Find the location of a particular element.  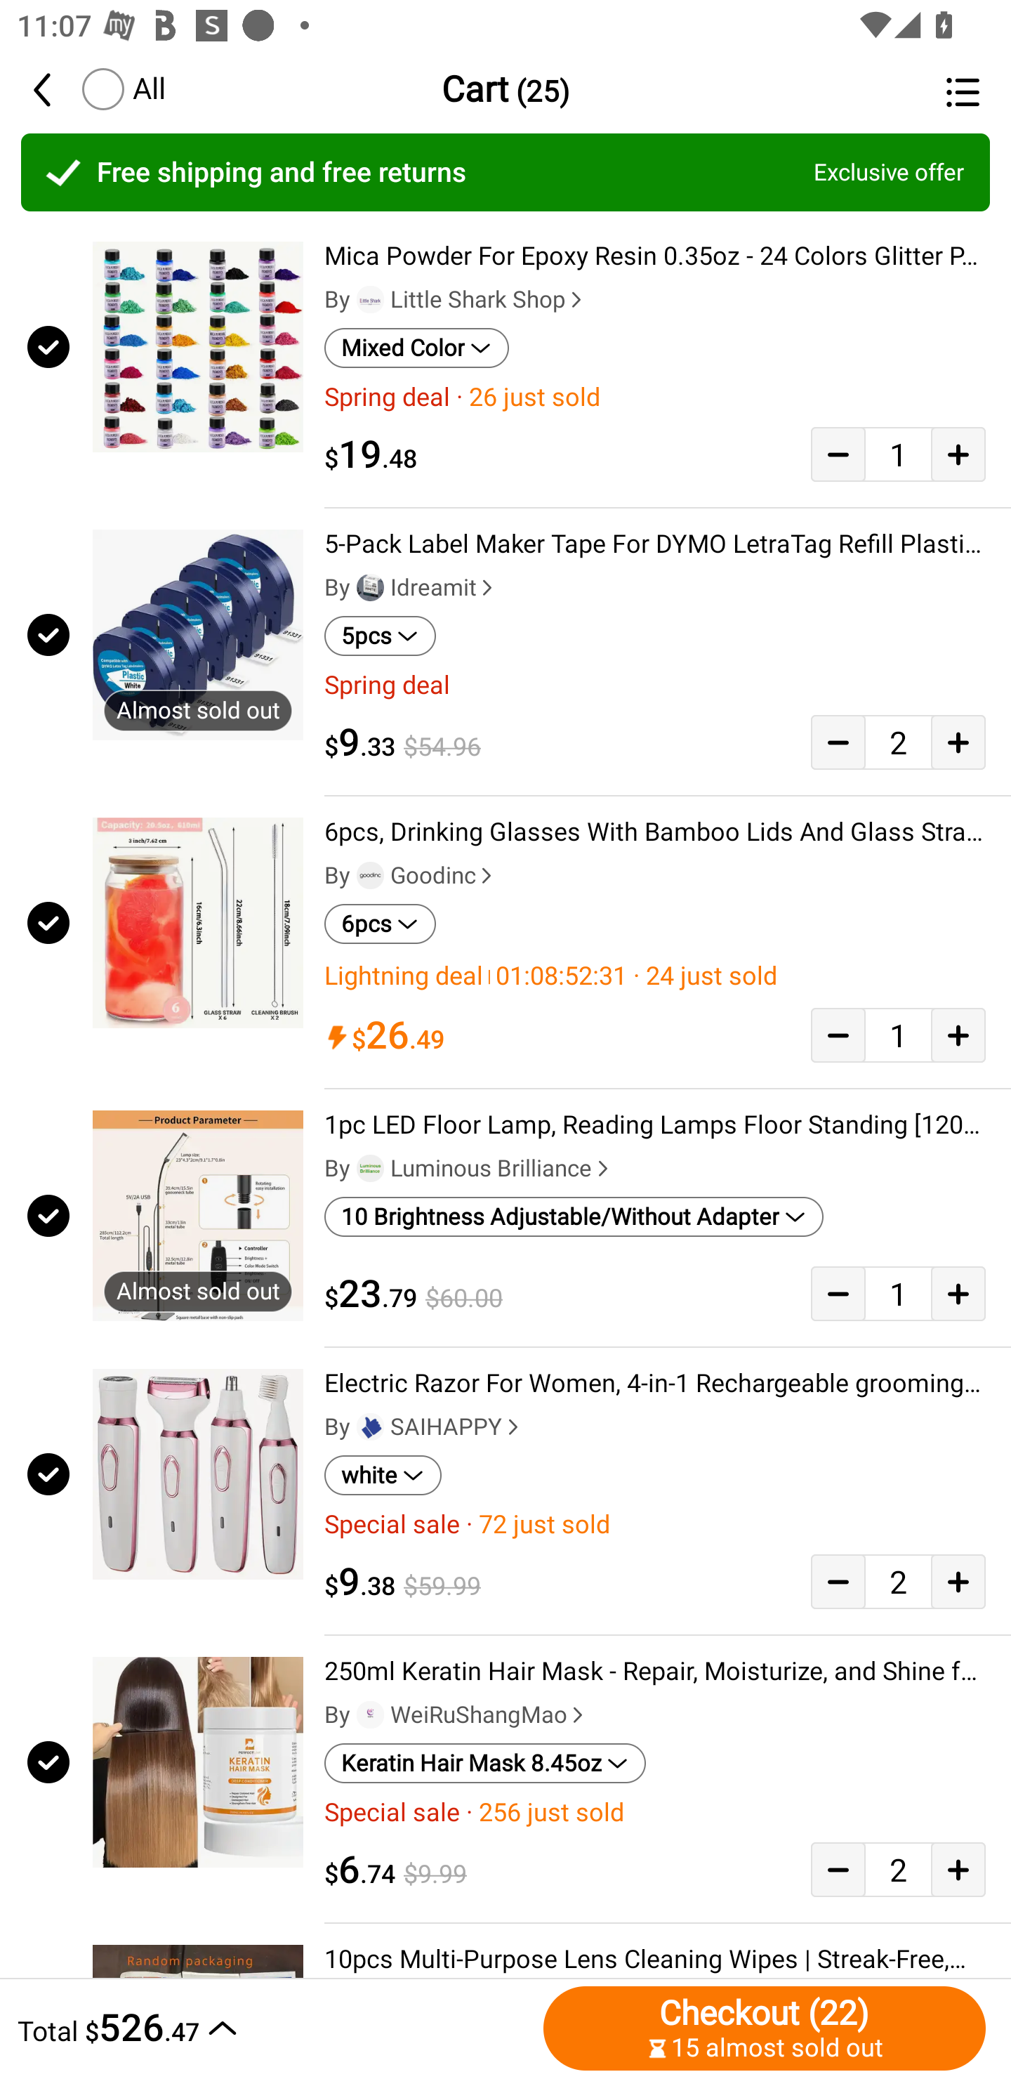

Decrease quantity button is located at coordinates (838, 742).